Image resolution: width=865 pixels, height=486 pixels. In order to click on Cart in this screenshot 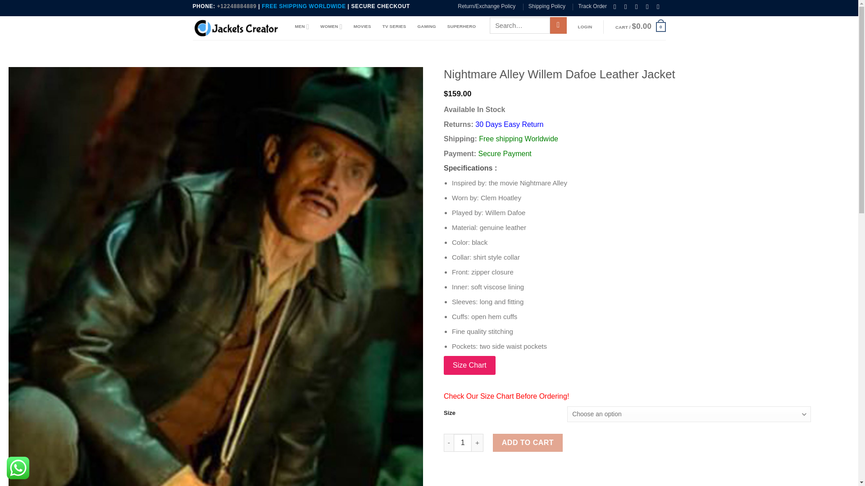, I will do `click(641, 27)`.